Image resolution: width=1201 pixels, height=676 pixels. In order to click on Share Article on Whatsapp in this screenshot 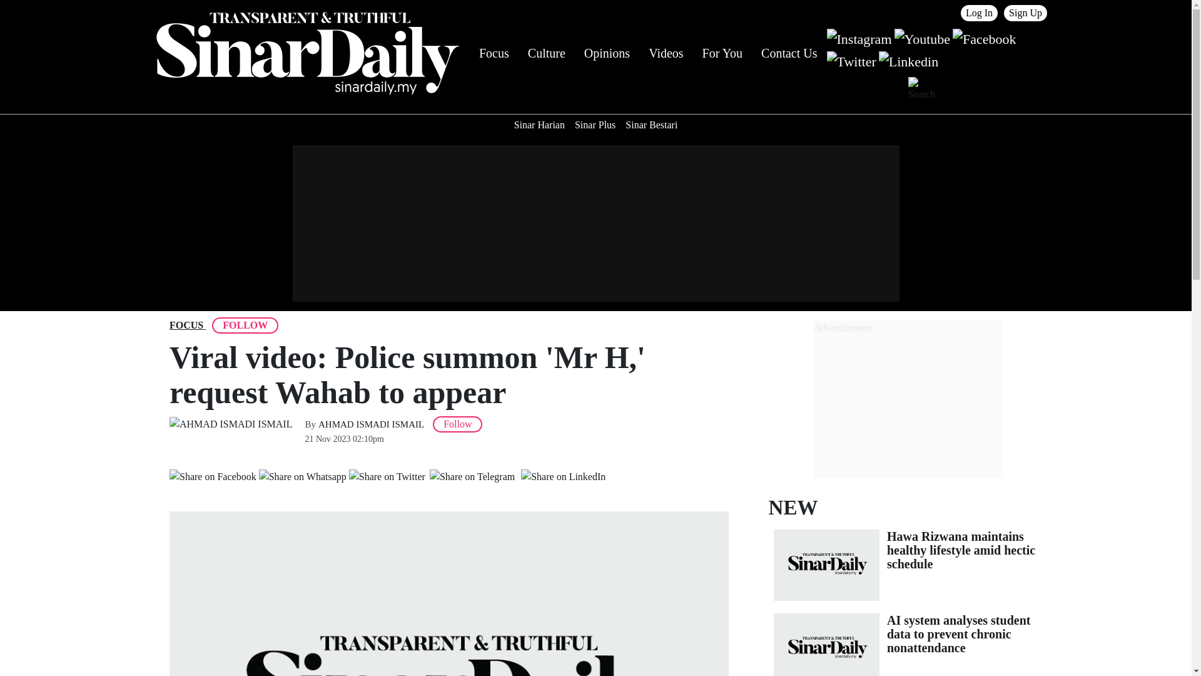, I will do `click(303, 477)`.